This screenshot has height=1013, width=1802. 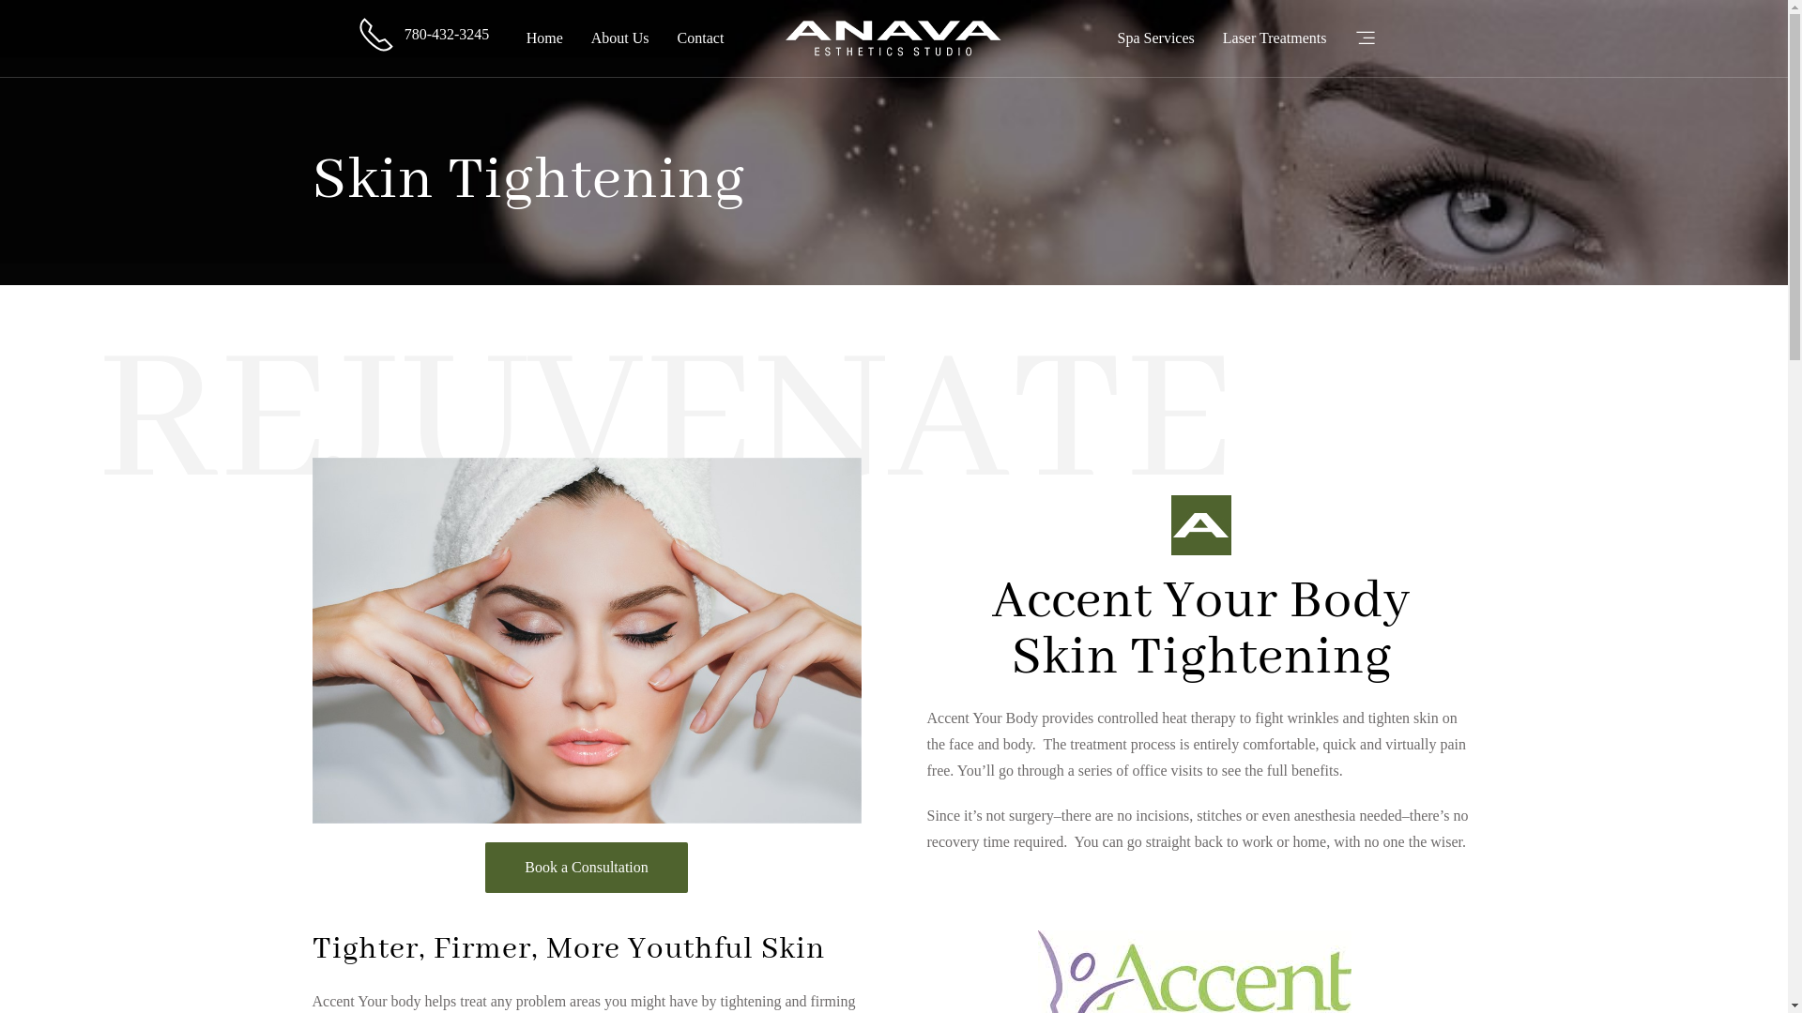 What do you see at coordinates (701, 38) in the screenshot?
I see `Contact` at bounding box center [701, 38].